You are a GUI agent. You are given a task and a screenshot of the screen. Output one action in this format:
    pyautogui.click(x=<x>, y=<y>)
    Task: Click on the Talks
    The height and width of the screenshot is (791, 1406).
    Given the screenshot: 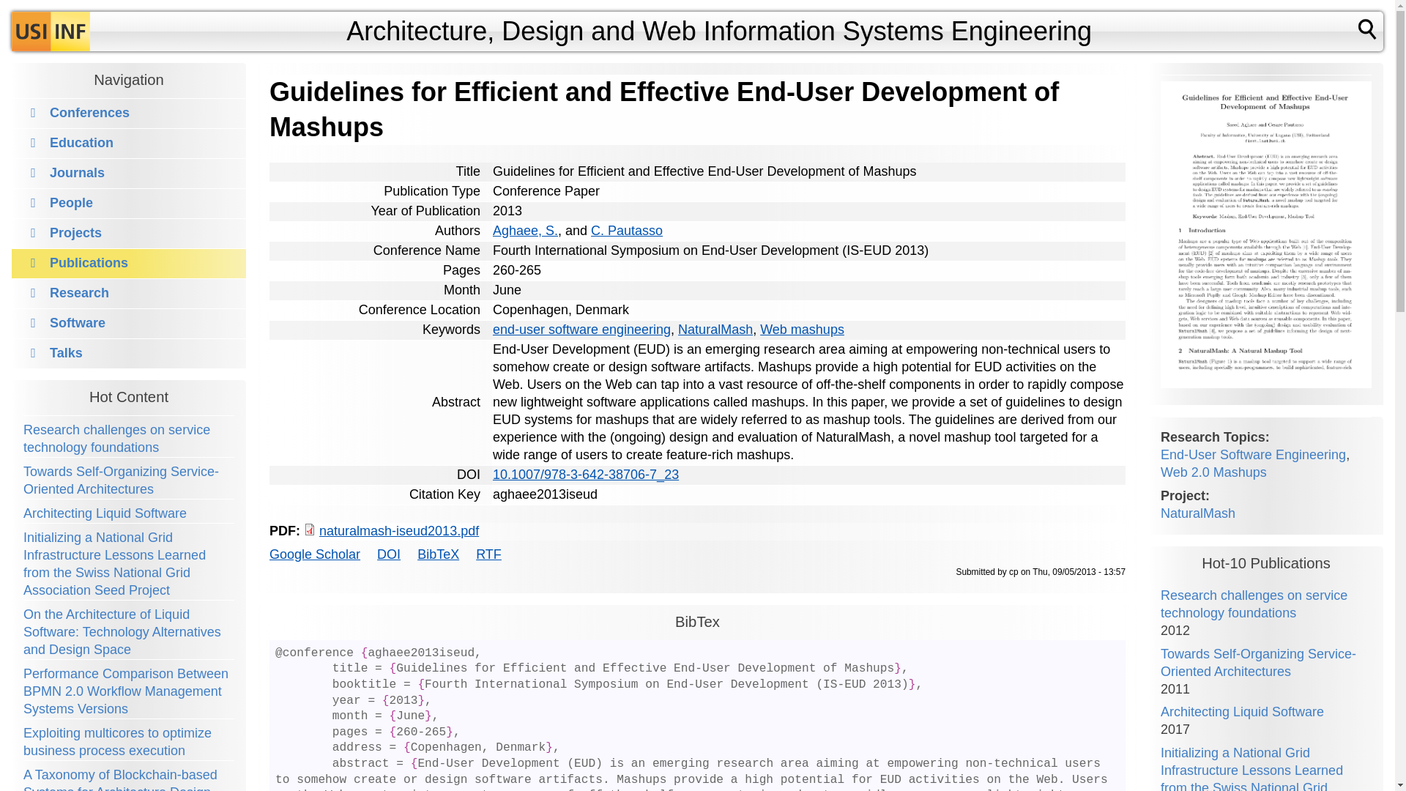 What is the action you would take?
    pyautogui.click(x=53, y=353)
    